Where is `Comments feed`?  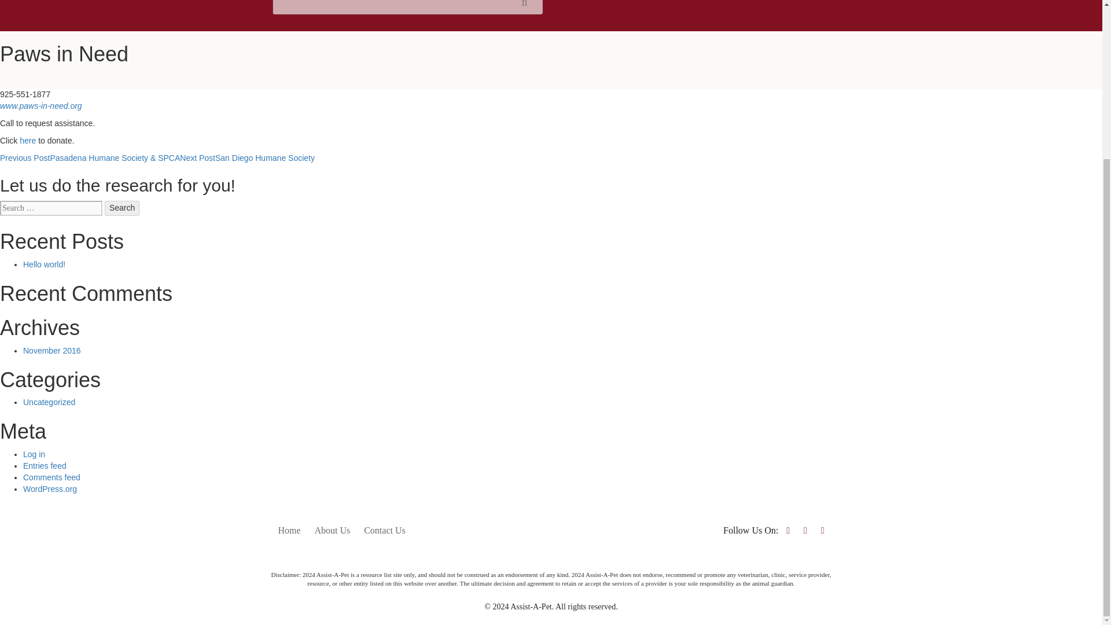 Comments feed is located at coordinates (51, 477).